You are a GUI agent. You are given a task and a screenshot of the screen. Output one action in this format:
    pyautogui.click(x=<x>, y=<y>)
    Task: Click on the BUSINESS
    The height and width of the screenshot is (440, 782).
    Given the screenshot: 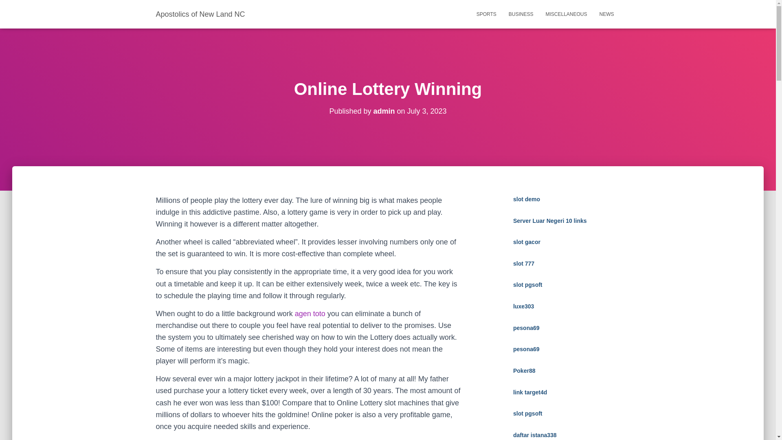 What is the action you would take?
    pyautogui.click(x=521, y=14)
    